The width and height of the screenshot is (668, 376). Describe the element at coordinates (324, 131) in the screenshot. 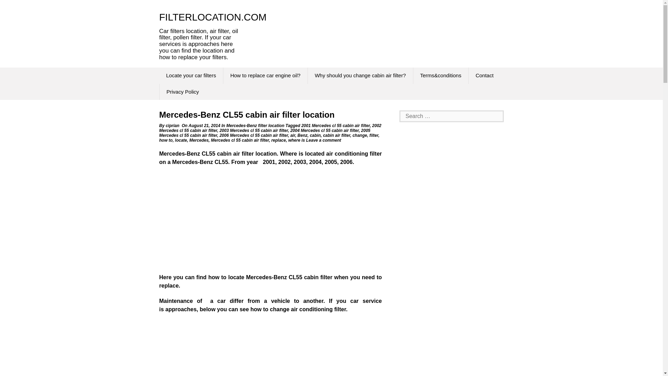

I see `2004 Mercedes cl 55 cabin air filter` at that location.